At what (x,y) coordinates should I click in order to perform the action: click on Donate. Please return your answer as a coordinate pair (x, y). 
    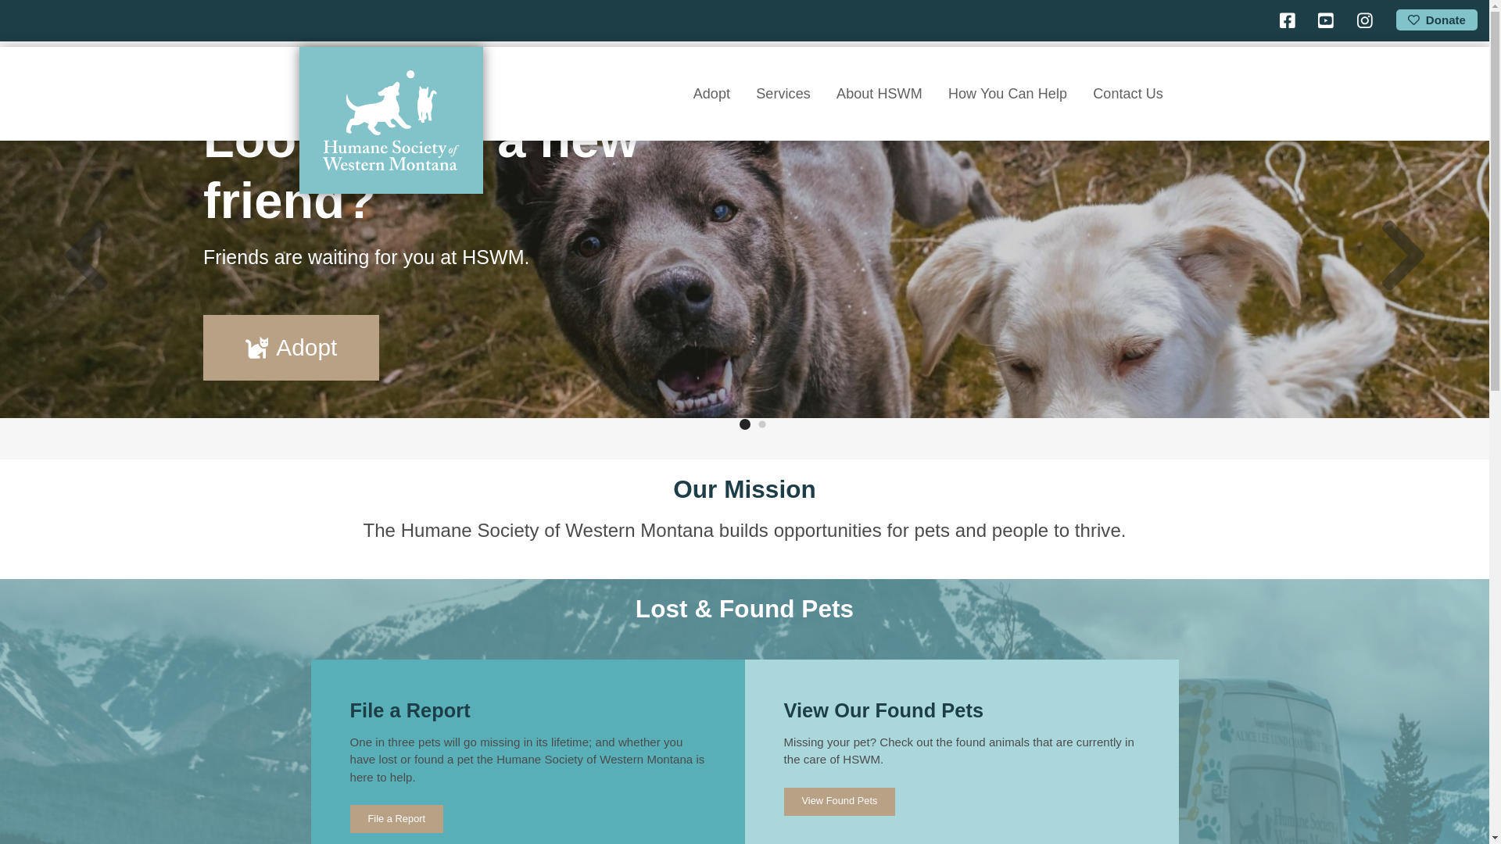
    Looking at the image, I should click on (1436, 19).